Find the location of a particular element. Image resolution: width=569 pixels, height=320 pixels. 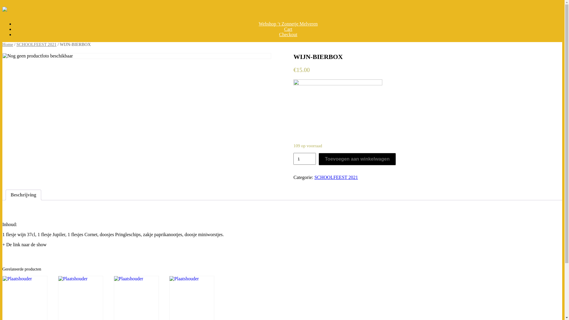

Toevoegen aan winkelwagen is located at coordinates (357, 159).